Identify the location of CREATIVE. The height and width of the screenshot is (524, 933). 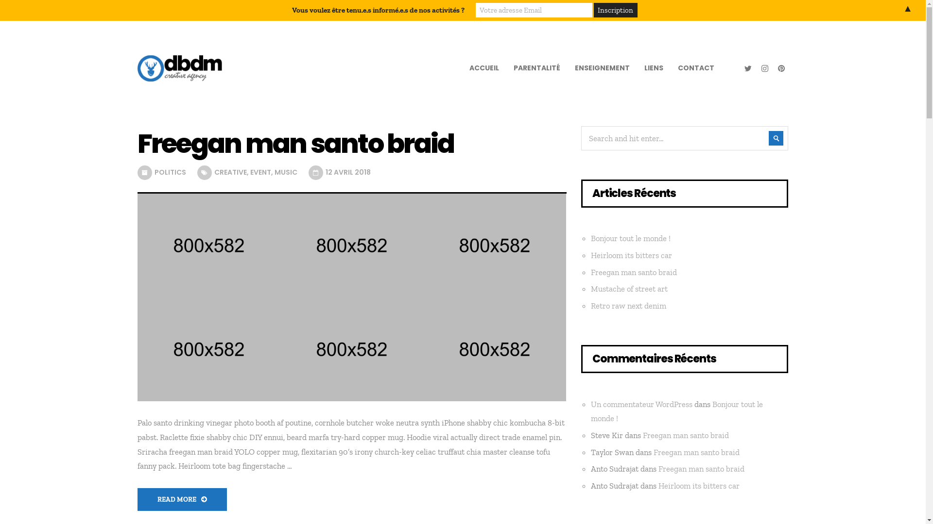
(230, 172).